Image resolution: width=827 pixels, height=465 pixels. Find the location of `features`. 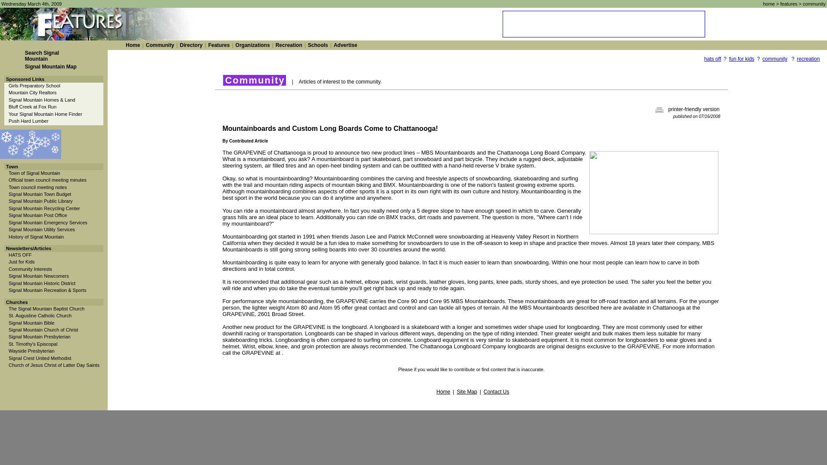

features is located at coordinates (789, 4).